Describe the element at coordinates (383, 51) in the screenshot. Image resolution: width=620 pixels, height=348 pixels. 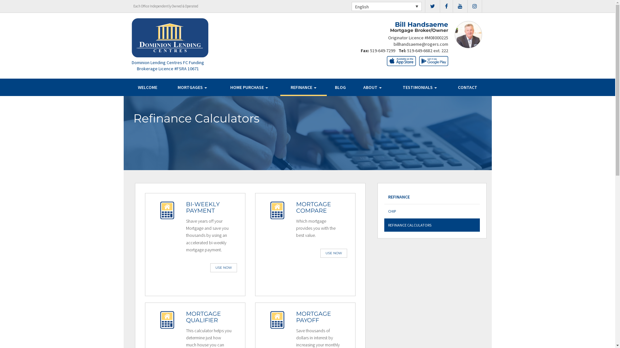
I see `519-649-7299` at that location.